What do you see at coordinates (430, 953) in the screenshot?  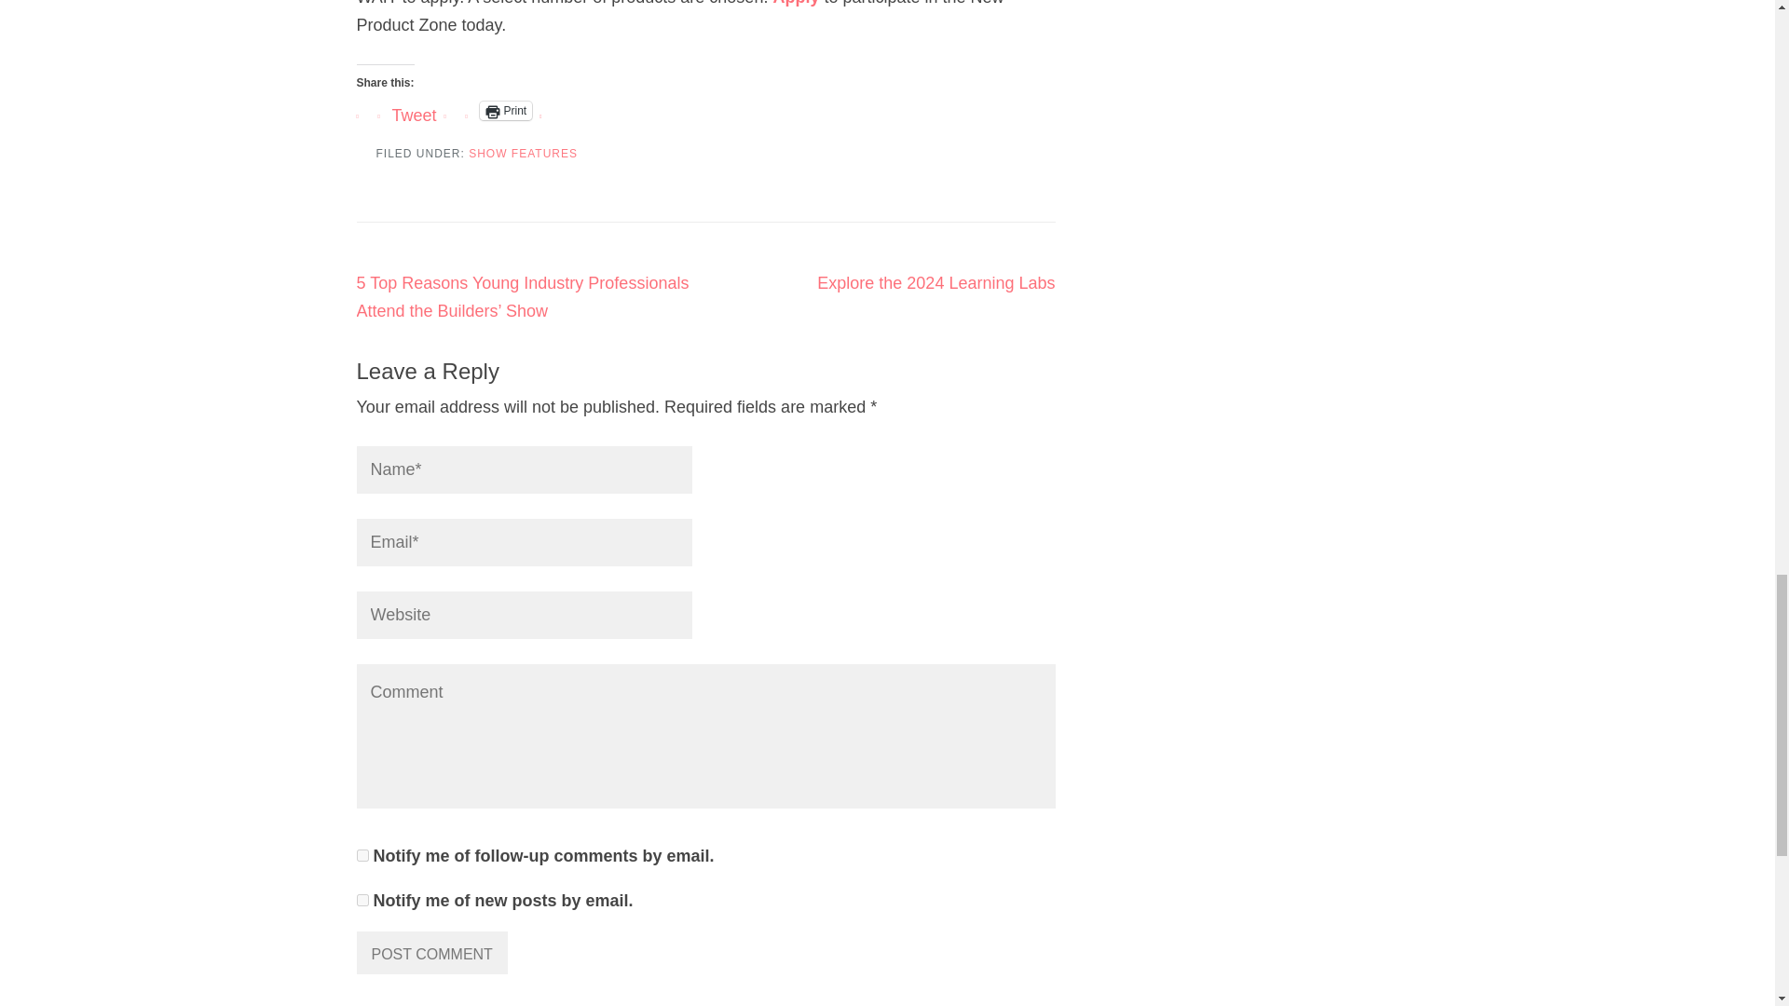 I see `POST COMMENT` at bounding box center [430, 953].